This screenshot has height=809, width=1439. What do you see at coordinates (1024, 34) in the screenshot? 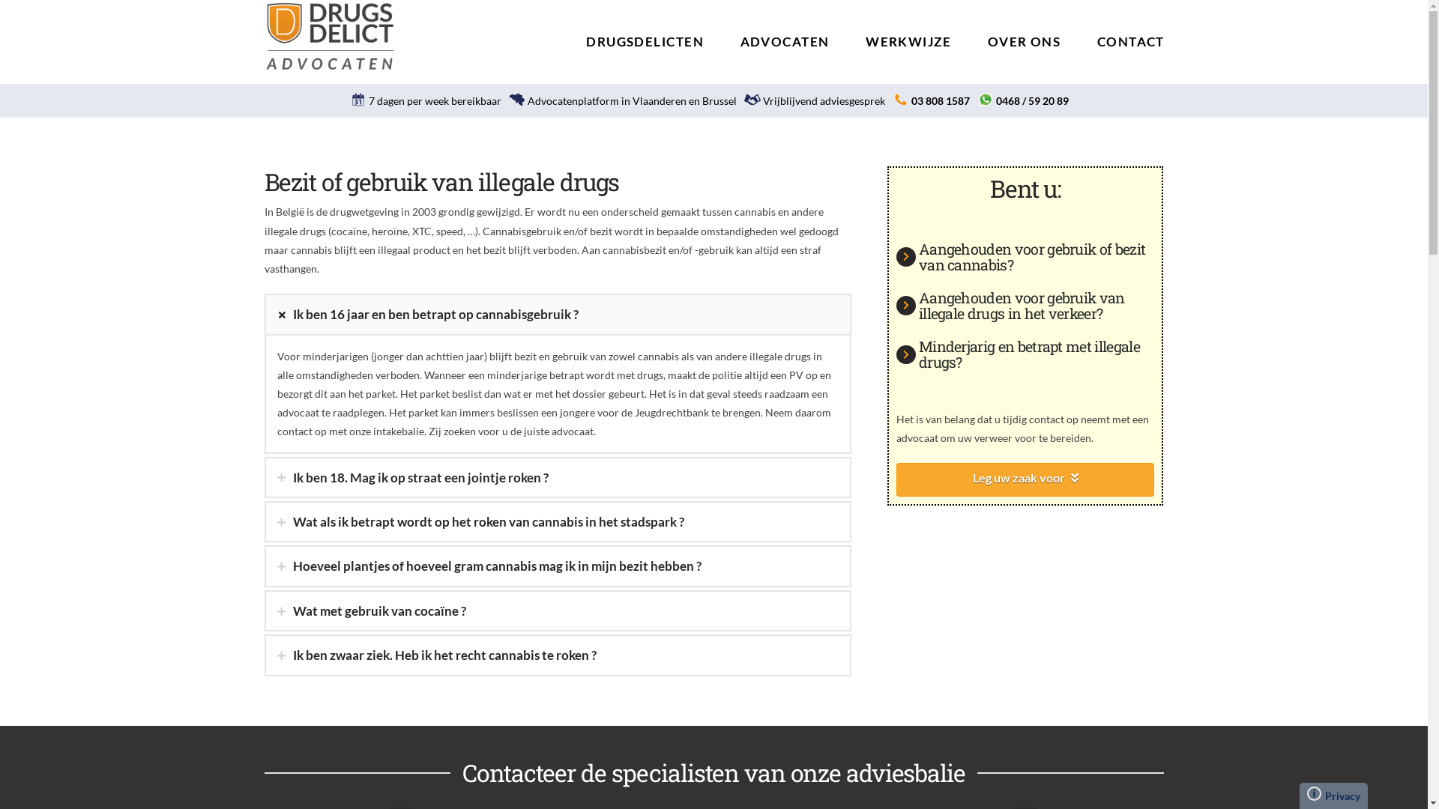
I see `OVER ONS` at bounding box center [1024, 34].